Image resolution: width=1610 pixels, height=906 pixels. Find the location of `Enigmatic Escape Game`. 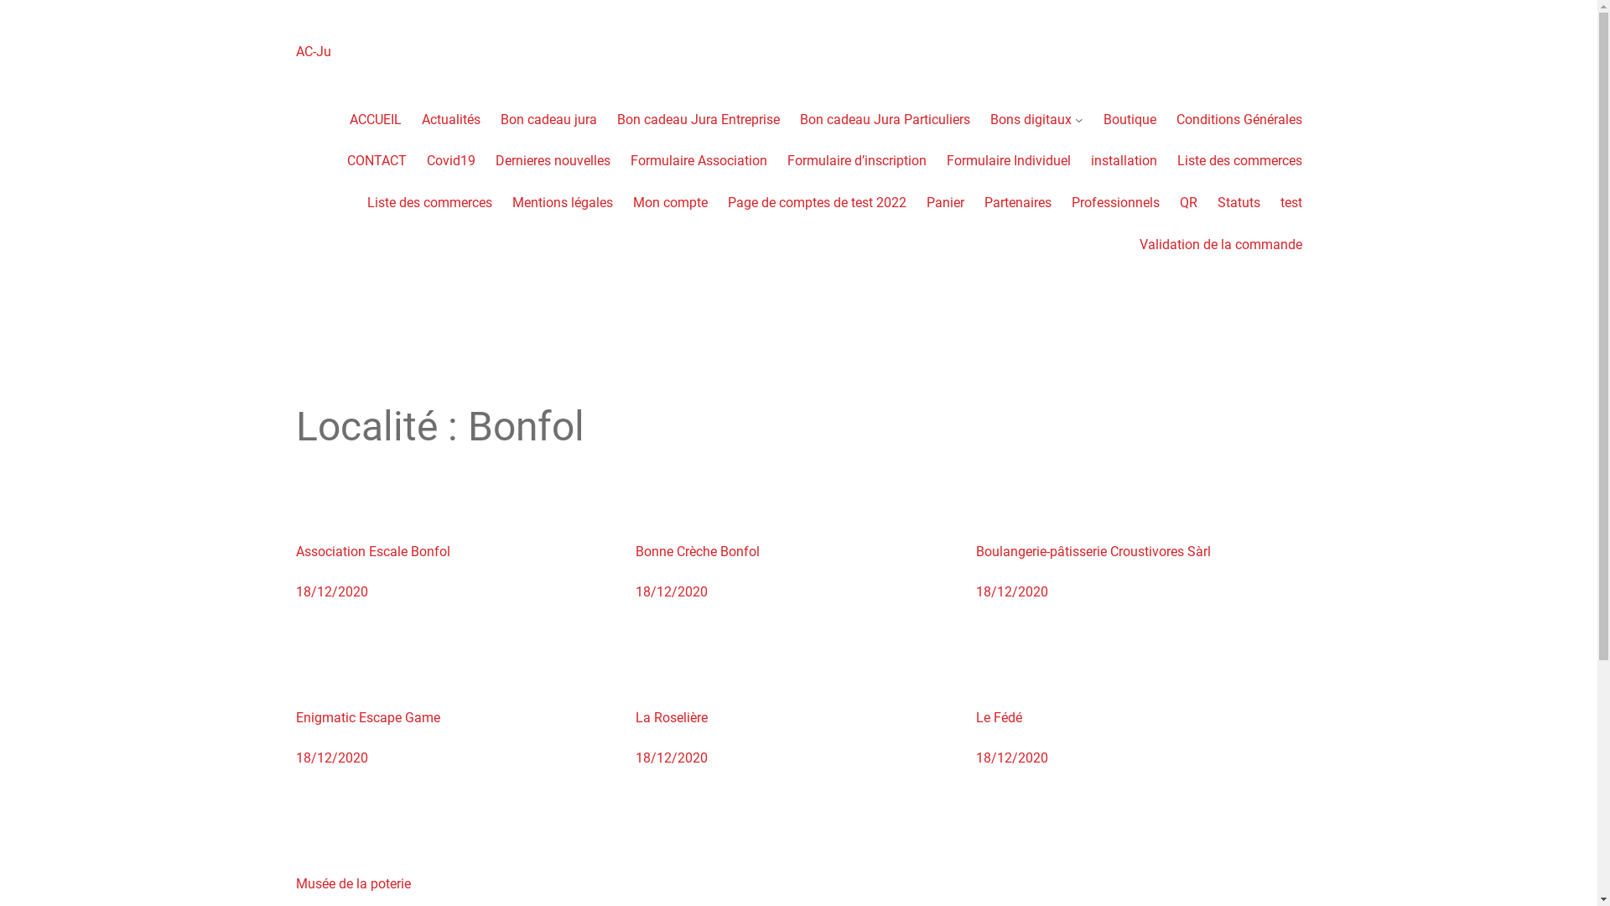

Enigmatic Escape Game is located at coordinates (367, 718).